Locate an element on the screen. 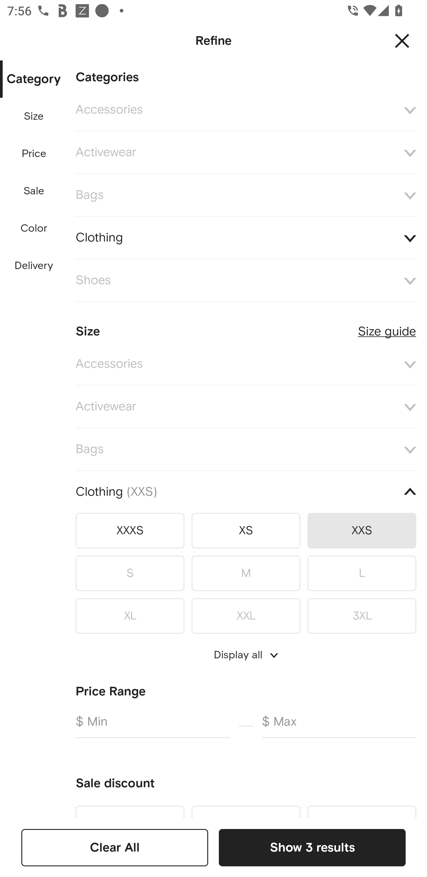 The width and height of the screenshot is (427, 877). Size guide is located at coordinates (387, 327).